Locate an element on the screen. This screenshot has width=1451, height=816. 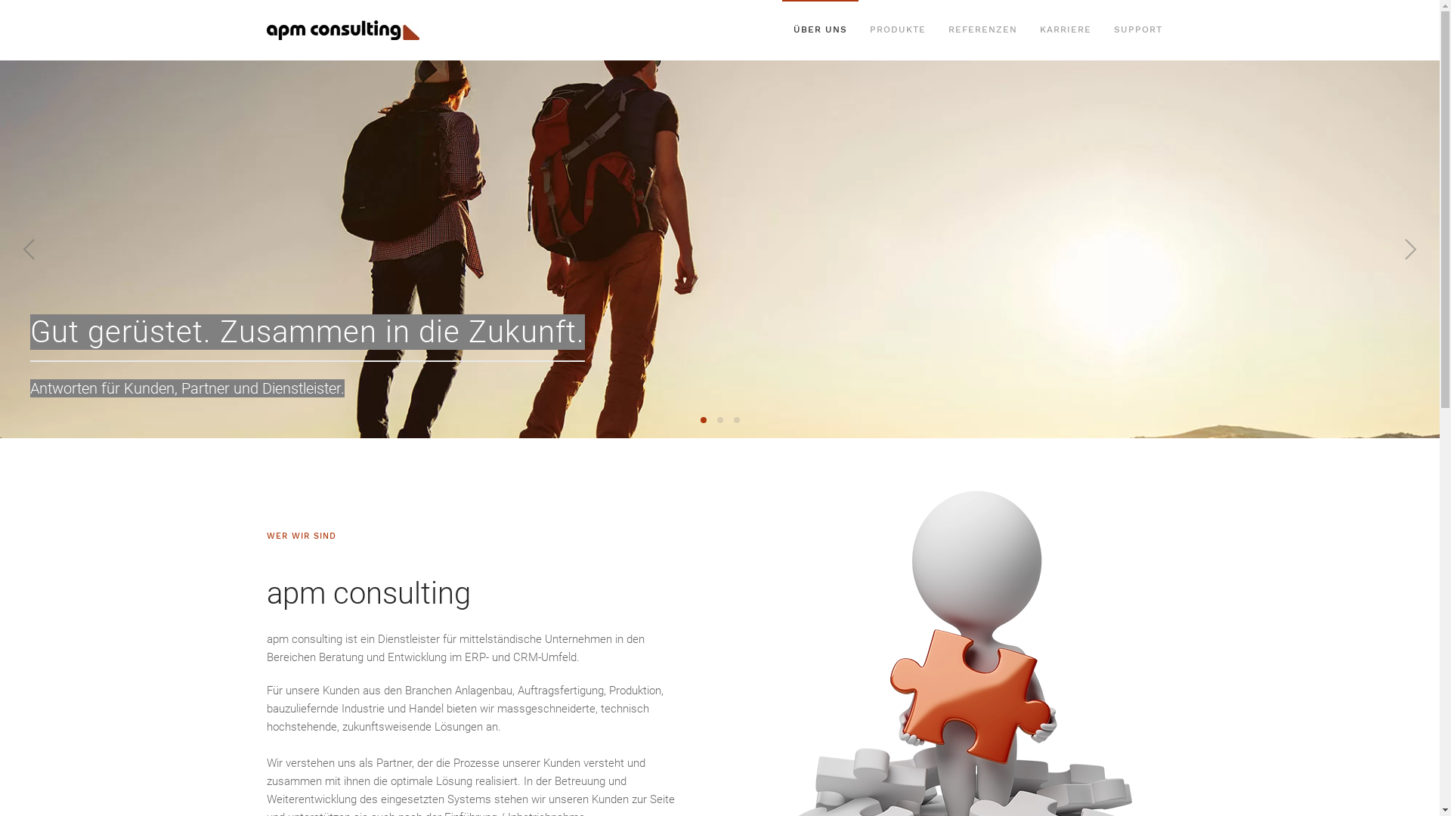
PRODUKTE is located at coordinates (898, 30).